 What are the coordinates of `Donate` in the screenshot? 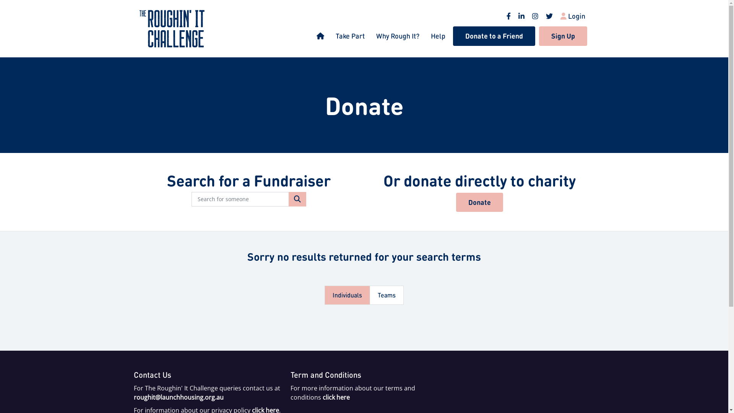 It's located at (479, 203).